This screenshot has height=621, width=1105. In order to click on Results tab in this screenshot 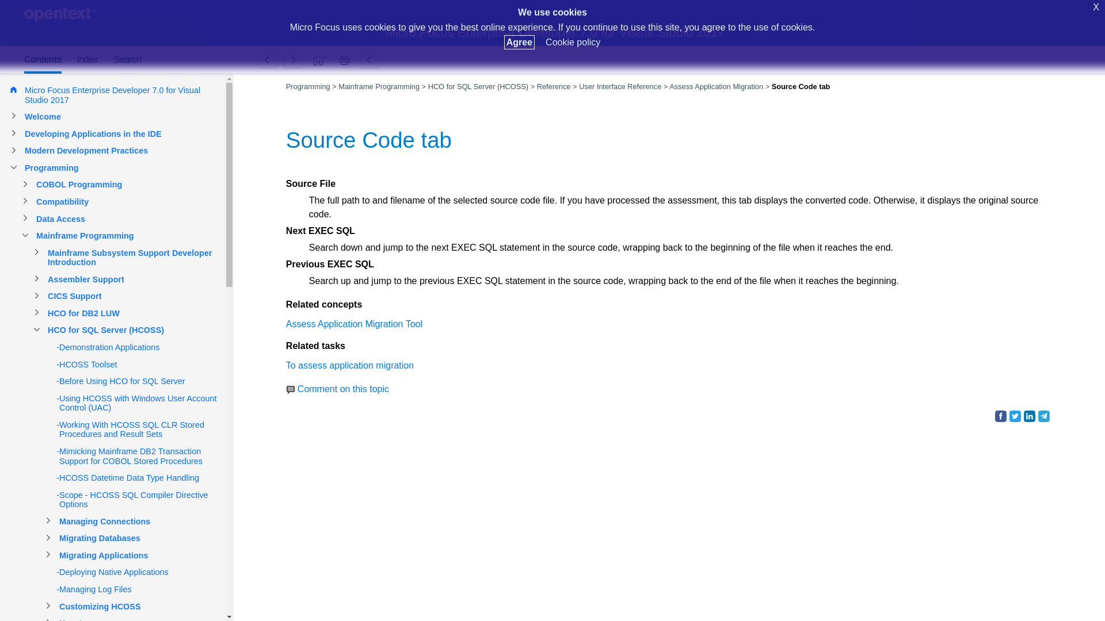, I will do `click(293, 60)`.